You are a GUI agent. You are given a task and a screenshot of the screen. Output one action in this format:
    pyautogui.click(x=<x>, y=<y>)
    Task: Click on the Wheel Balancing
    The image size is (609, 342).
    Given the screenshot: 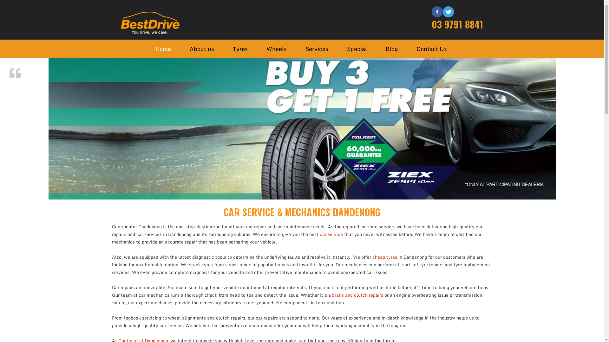 What is the action you would take?
    pyautogui.click(x=292, y=63)
    